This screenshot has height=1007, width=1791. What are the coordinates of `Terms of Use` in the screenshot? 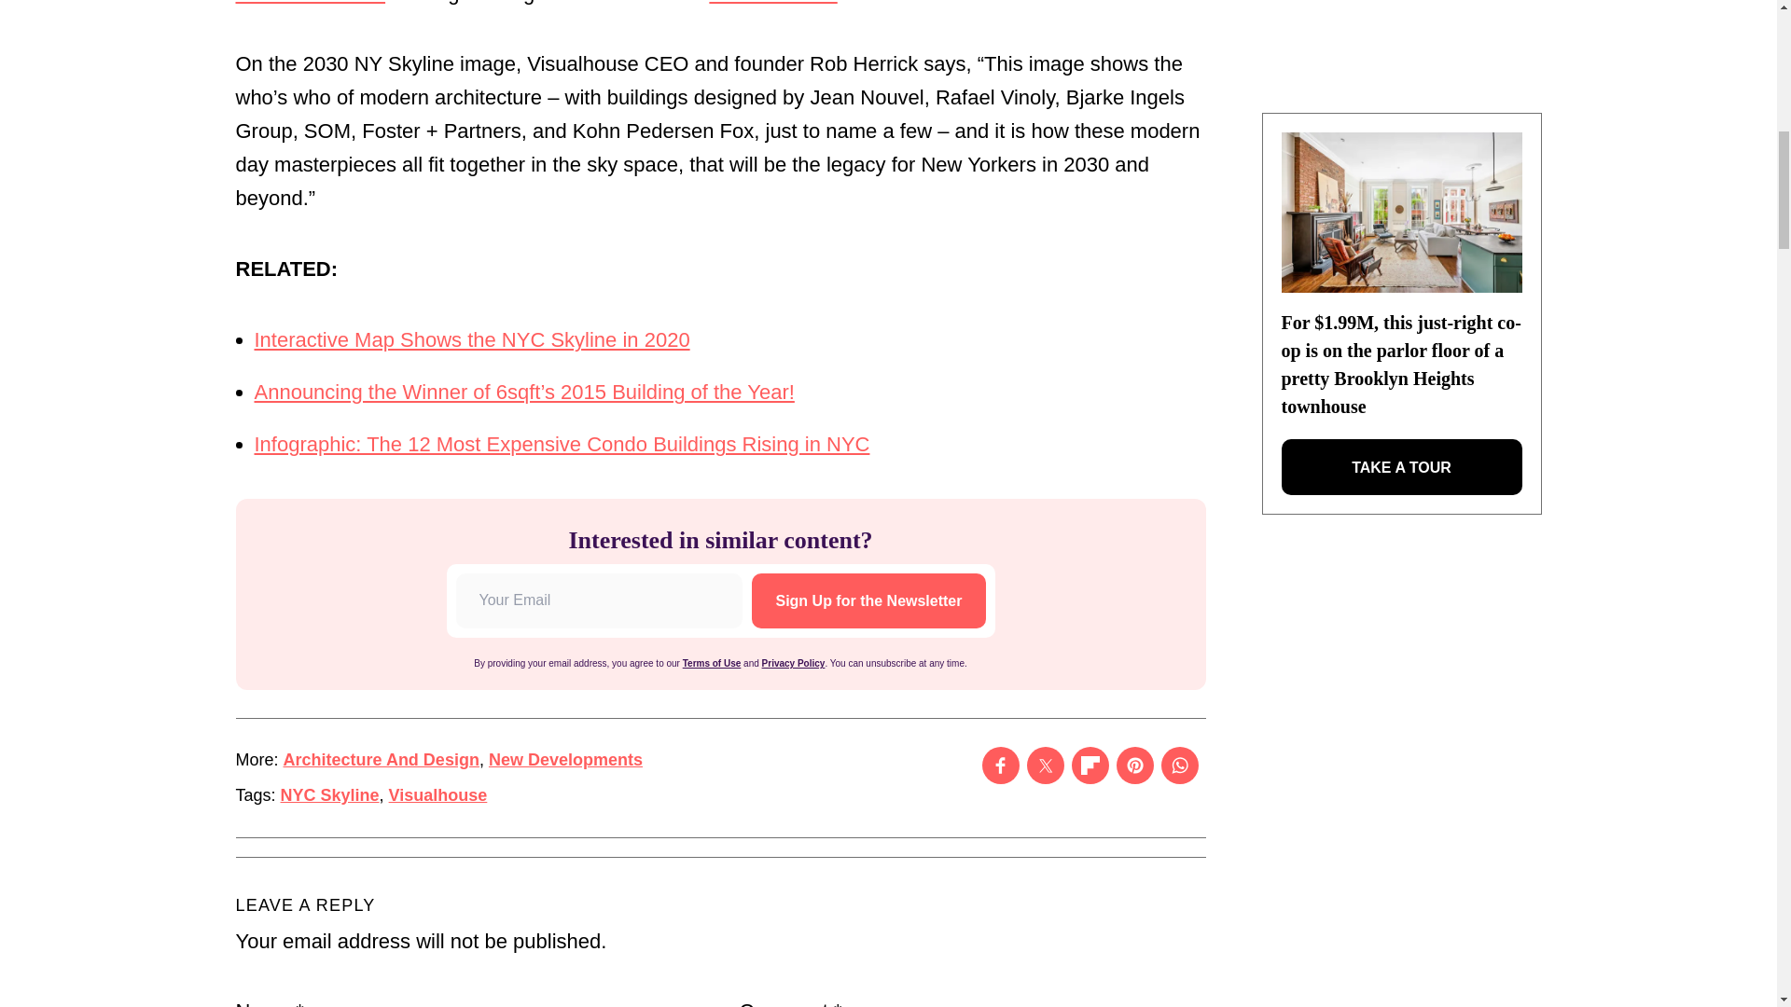 It's located at (711, 664).